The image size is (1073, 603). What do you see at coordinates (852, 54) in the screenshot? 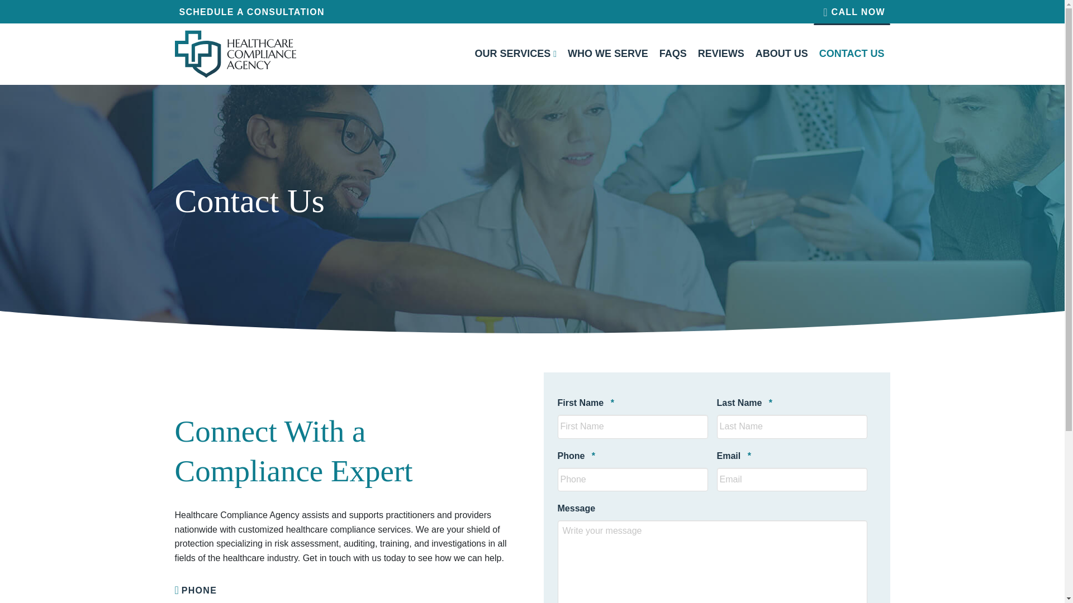
I see `CONTACT US` at bounding box center [852, 54].